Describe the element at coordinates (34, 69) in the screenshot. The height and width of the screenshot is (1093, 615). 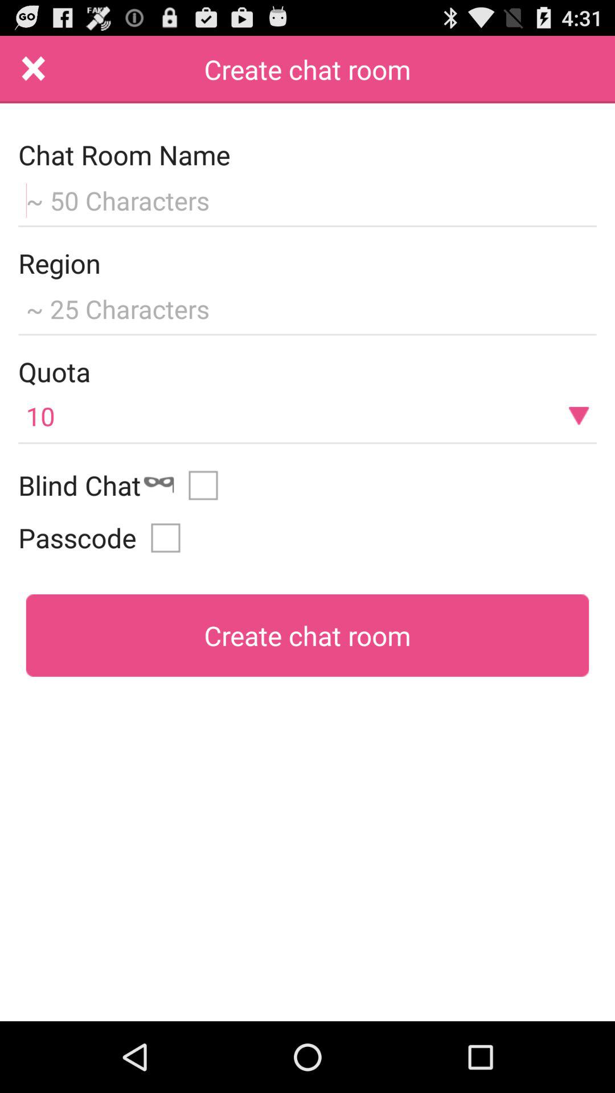
I see `click icon to the left of create chat room icon` at that location.